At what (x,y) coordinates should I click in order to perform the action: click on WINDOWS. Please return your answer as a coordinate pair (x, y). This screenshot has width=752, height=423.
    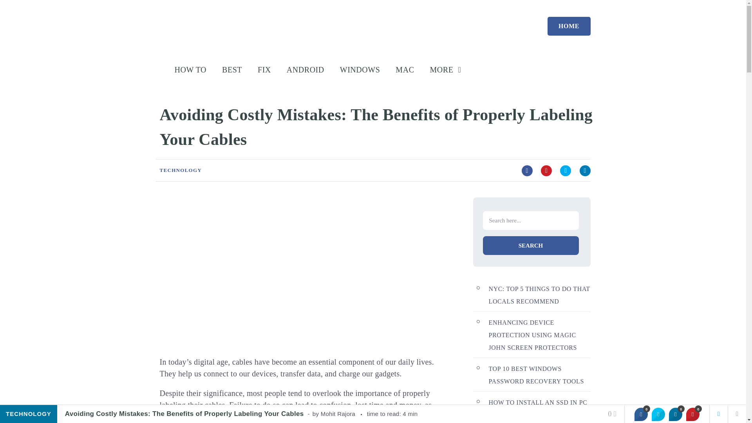
    Looking at the image, I should click on (360, 70).